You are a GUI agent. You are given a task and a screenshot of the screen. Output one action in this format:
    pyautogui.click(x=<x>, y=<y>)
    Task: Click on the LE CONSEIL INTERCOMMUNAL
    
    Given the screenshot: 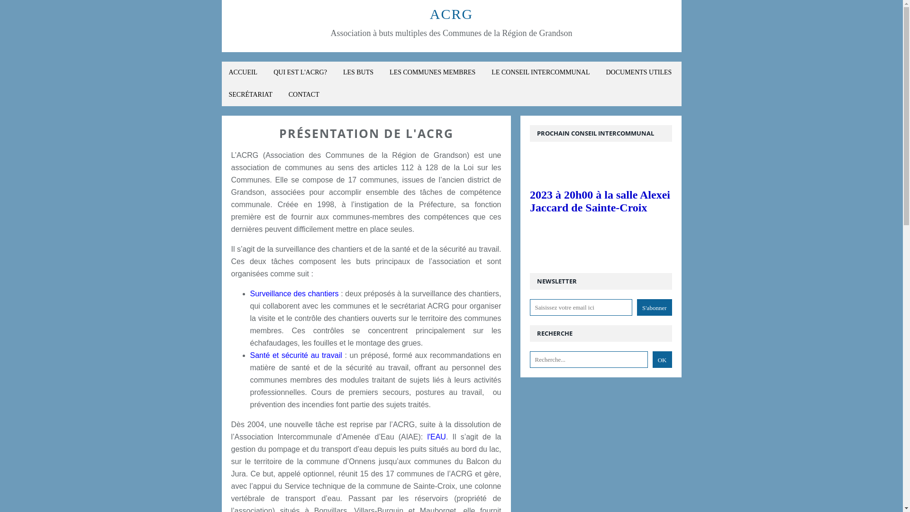 What is the action you would take?
    pyautogui.click(x=540, y=73)
    